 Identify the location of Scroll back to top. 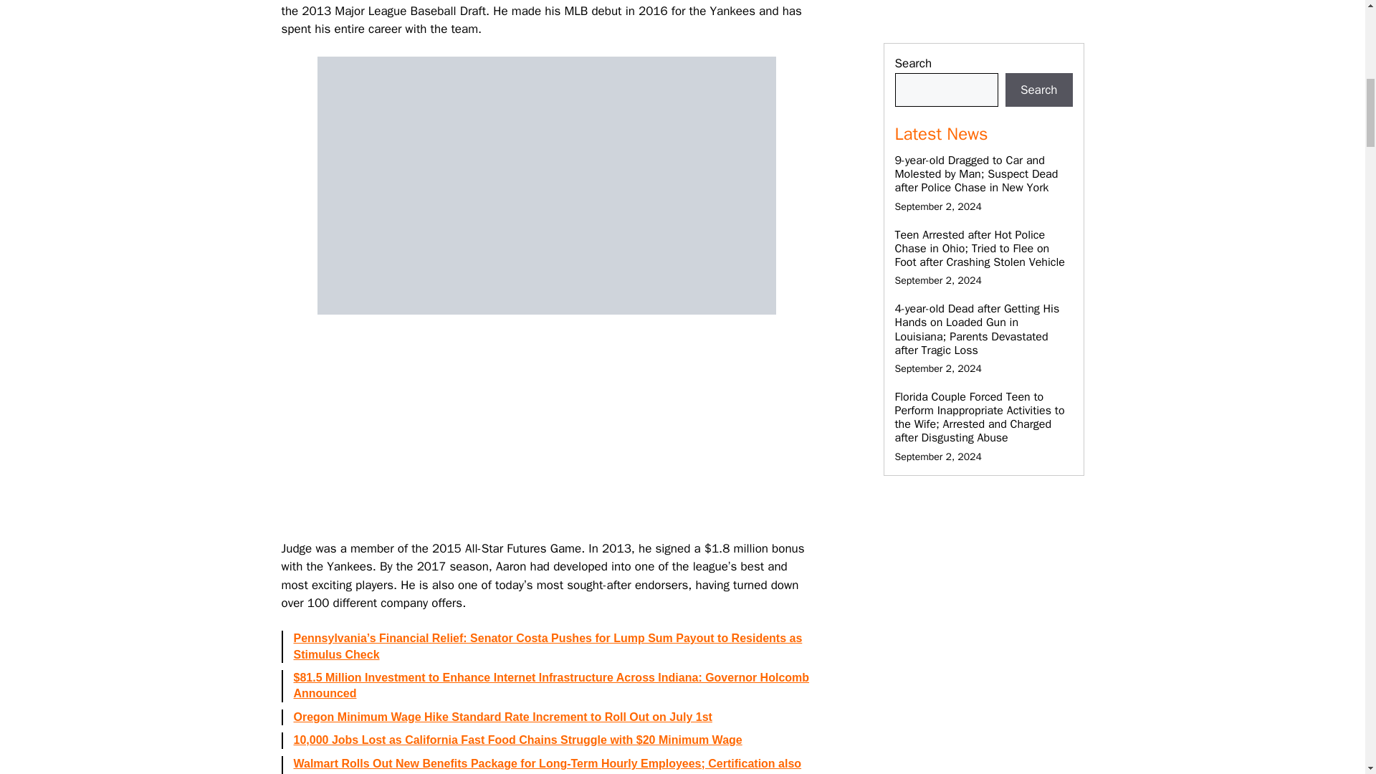
(1329, 680).